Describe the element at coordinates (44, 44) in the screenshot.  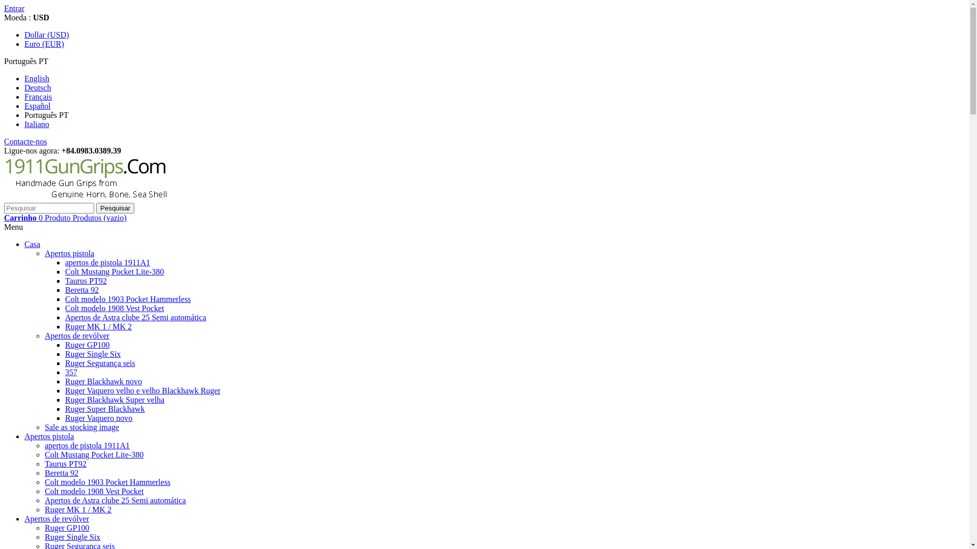
I see `Euro (EUR)` at that location.